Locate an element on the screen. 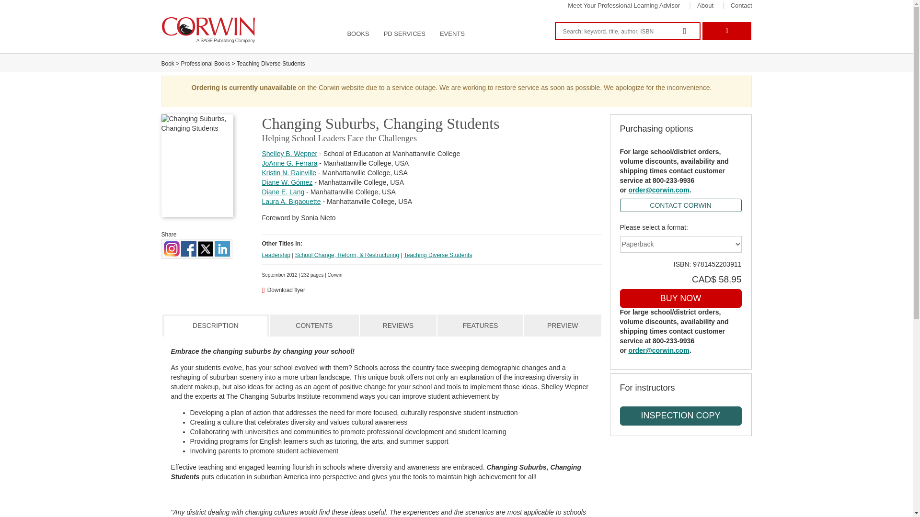 The image size is (920, 517). Buy now is located at coordinates (680, 298).